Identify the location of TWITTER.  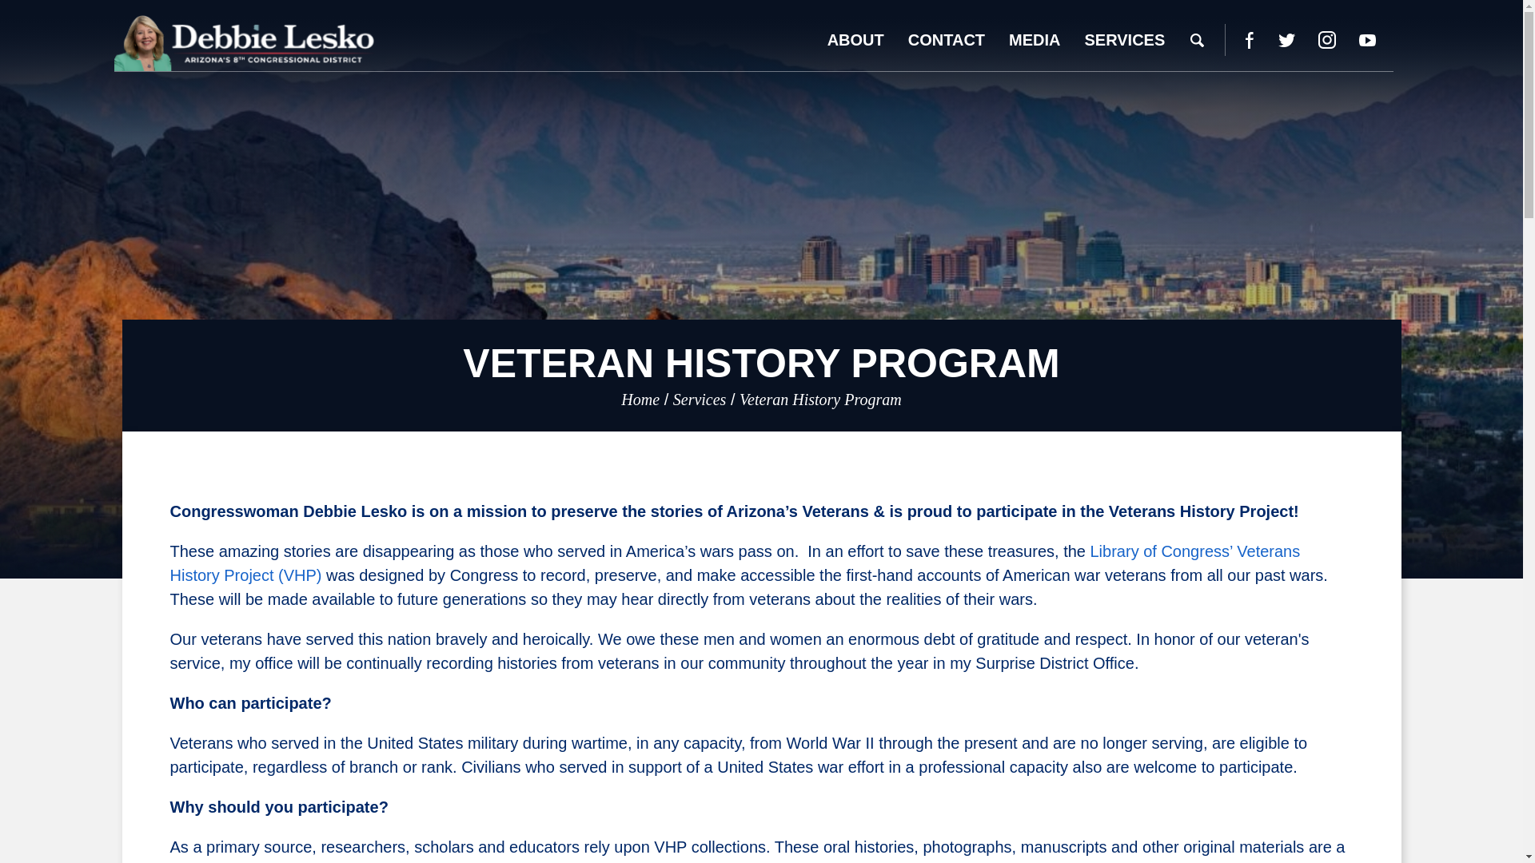
(1286, 40).